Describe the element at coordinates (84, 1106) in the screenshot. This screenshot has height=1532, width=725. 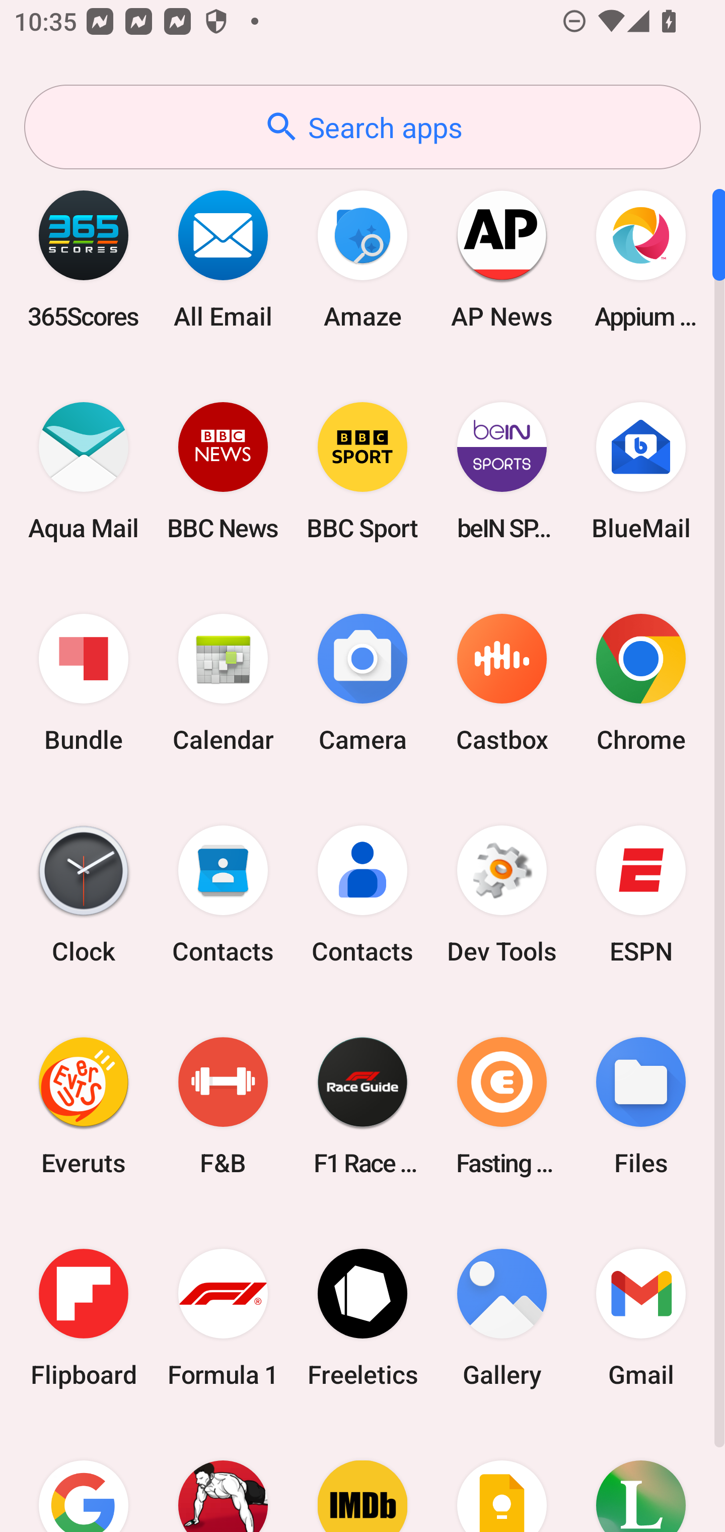
I see `Everuts` at that location.